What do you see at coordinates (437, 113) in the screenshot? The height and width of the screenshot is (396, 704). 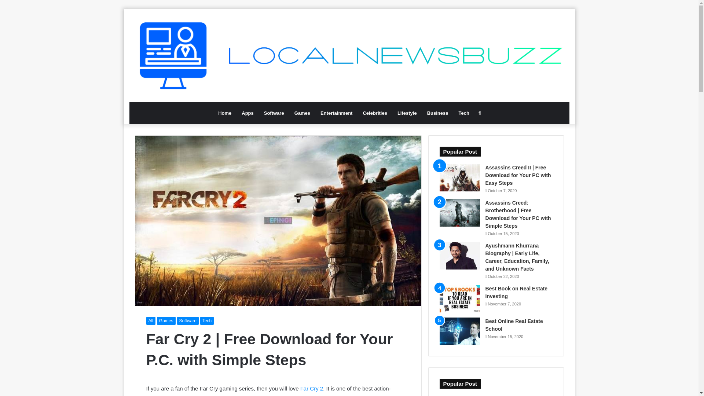 I see `Business` at bounding box center [437, 113].